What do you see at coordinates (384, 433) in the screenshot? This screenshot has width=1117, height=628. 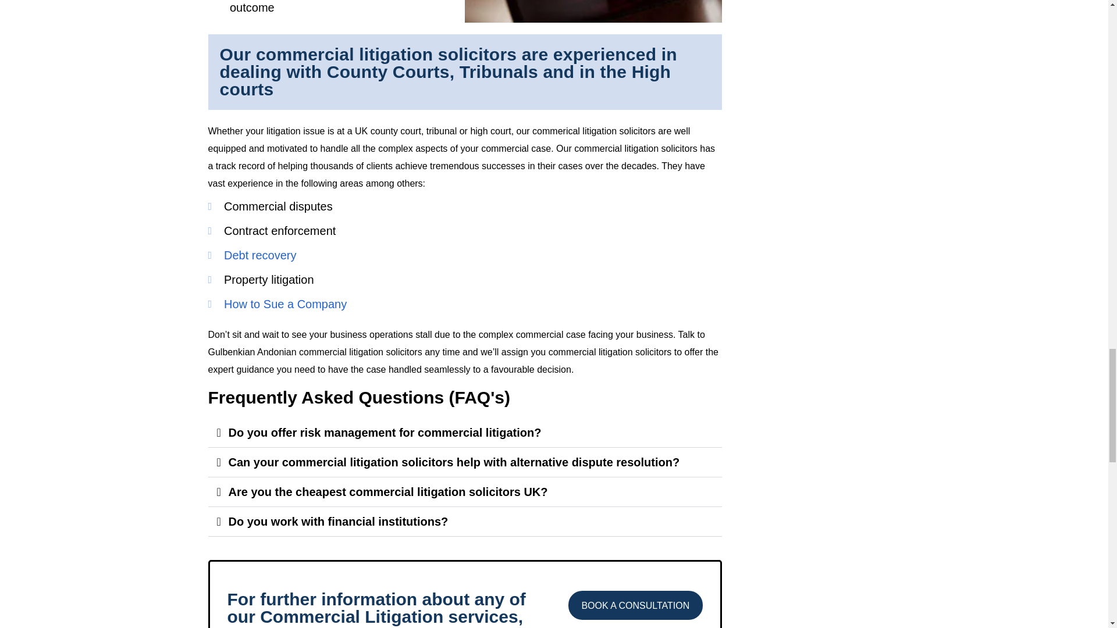 I see `Do you offer risk management for commercial litigation?` at bounding box center [384, 433].